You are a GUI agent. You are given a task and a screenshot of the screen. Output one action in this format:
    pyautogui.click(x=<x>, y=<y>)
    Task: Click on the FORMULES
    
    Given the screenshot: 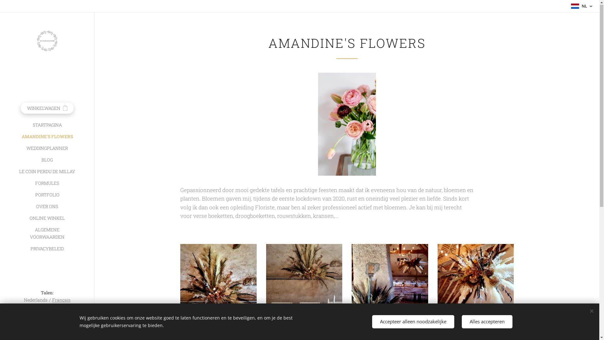 What is the action you would take?
    pyautogui.click(x=47, y=183)
    